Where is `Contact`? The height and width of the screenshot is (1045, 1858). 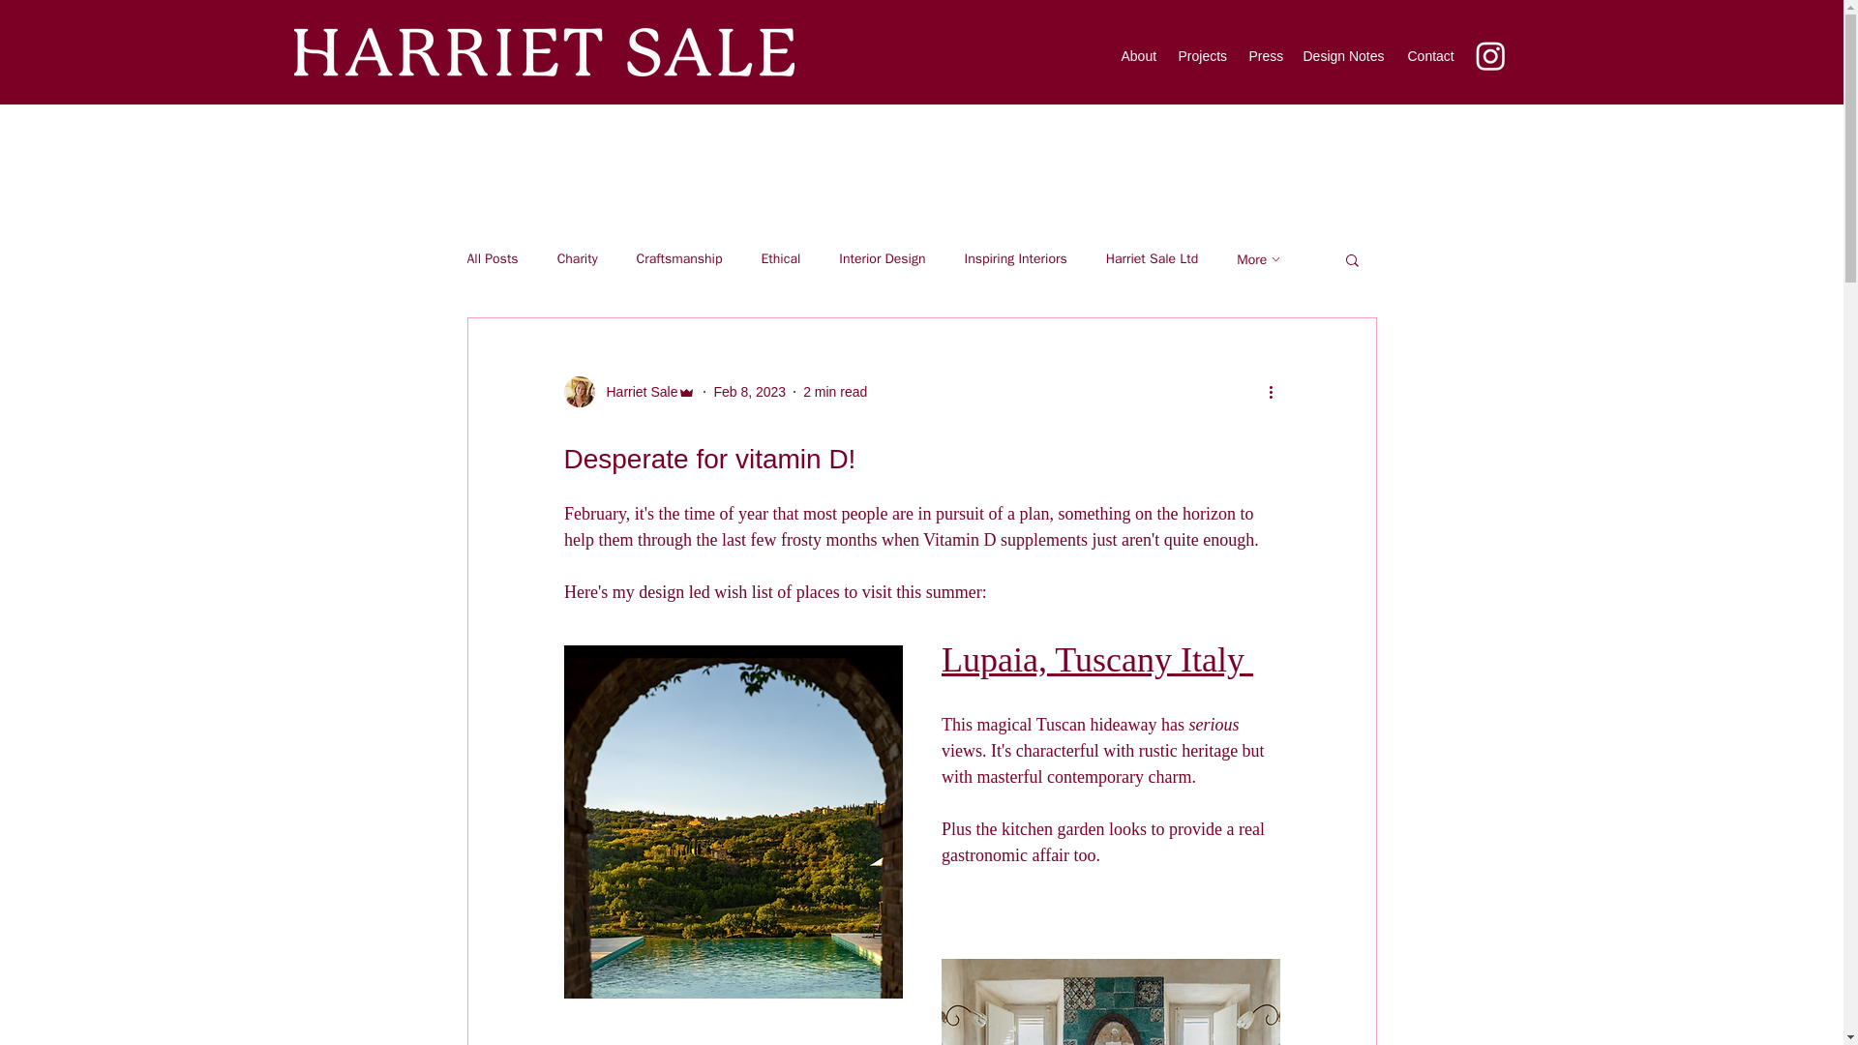
Contact is located at coordinates (1432, 56).